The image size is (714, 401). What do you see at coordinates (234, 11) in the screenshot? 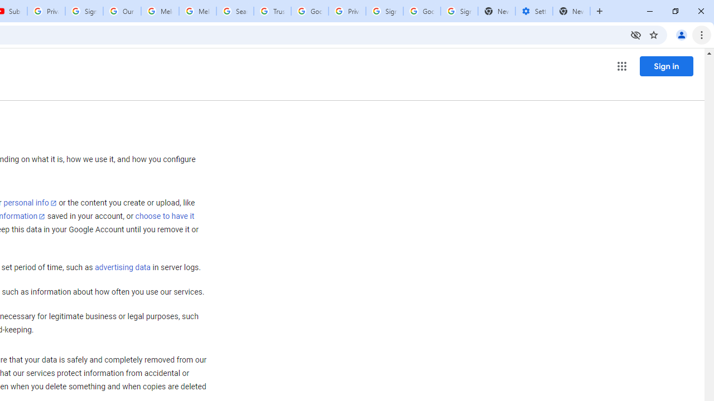
I see `Search our Doodle Library Collection - Google Doodles` at bounding box center [234, 11].